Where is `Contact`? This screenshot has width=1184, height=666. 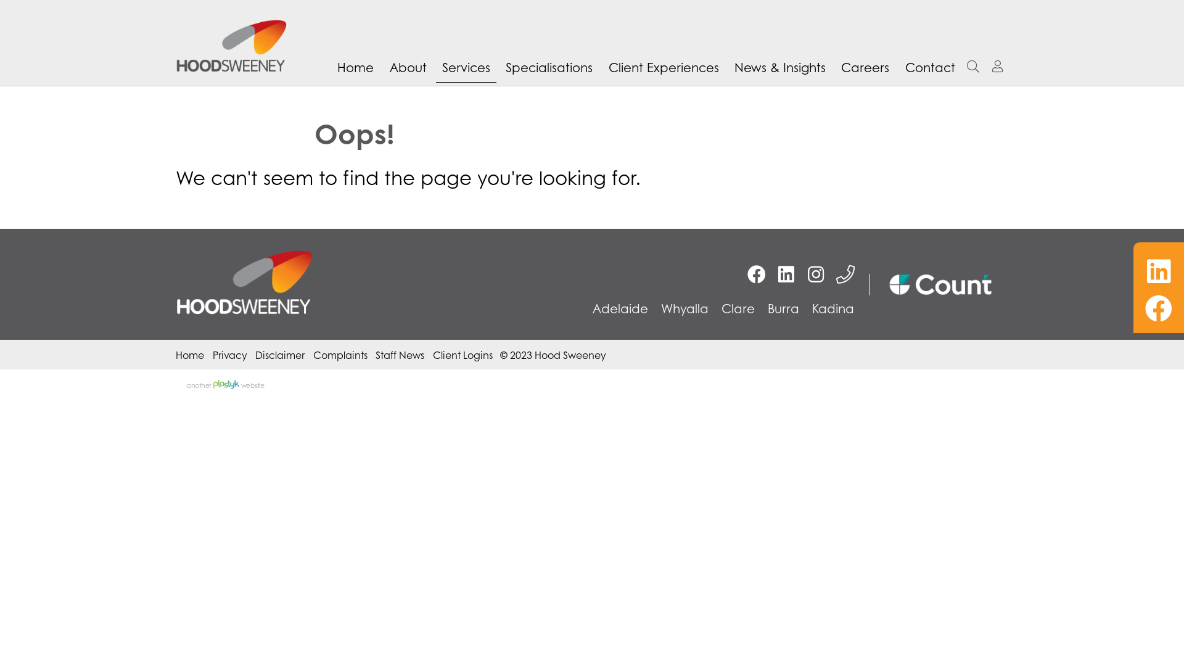
Contact is located at coordinates (930, 68).